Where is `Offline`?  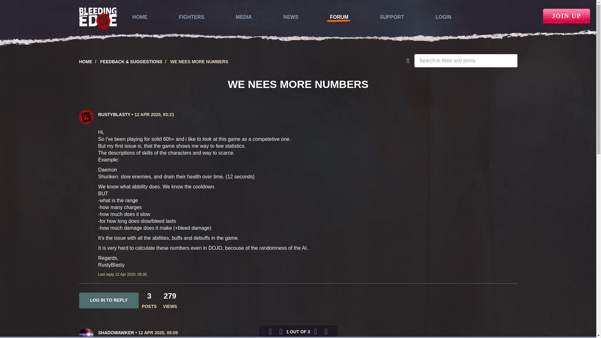
Offline is located at coordinates (93, 113).